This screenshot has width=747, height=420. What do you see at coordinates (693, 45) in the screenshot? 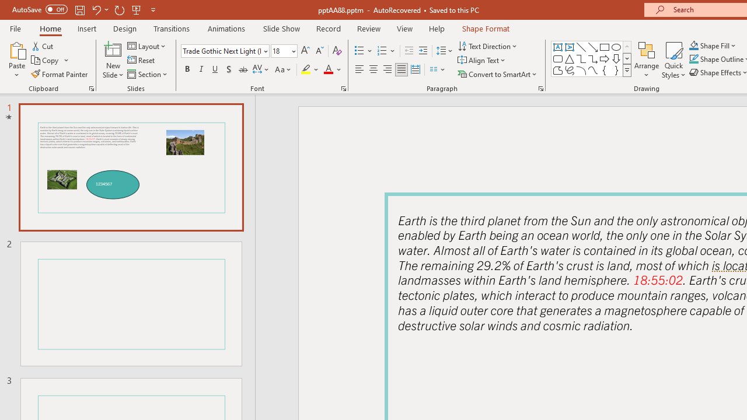
I see `Shape Fill Aqua, Accent 2` at bounding box center [693, 45].